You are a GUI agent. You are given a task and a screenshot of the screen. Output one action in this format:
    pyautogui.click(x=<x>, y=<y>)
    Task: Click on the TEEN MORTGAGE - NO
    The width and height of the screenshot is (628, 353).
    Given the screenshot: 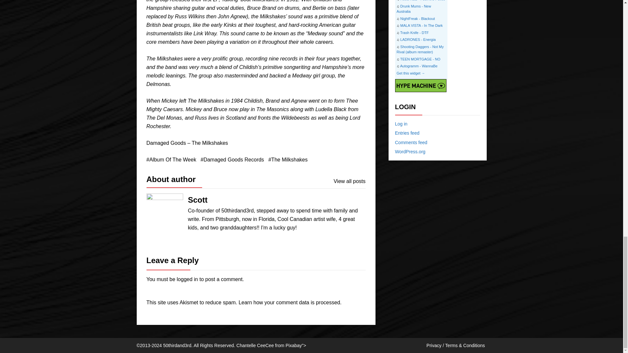 What is the action you would take?
    pyautogui.click(x=421, y=59)
    